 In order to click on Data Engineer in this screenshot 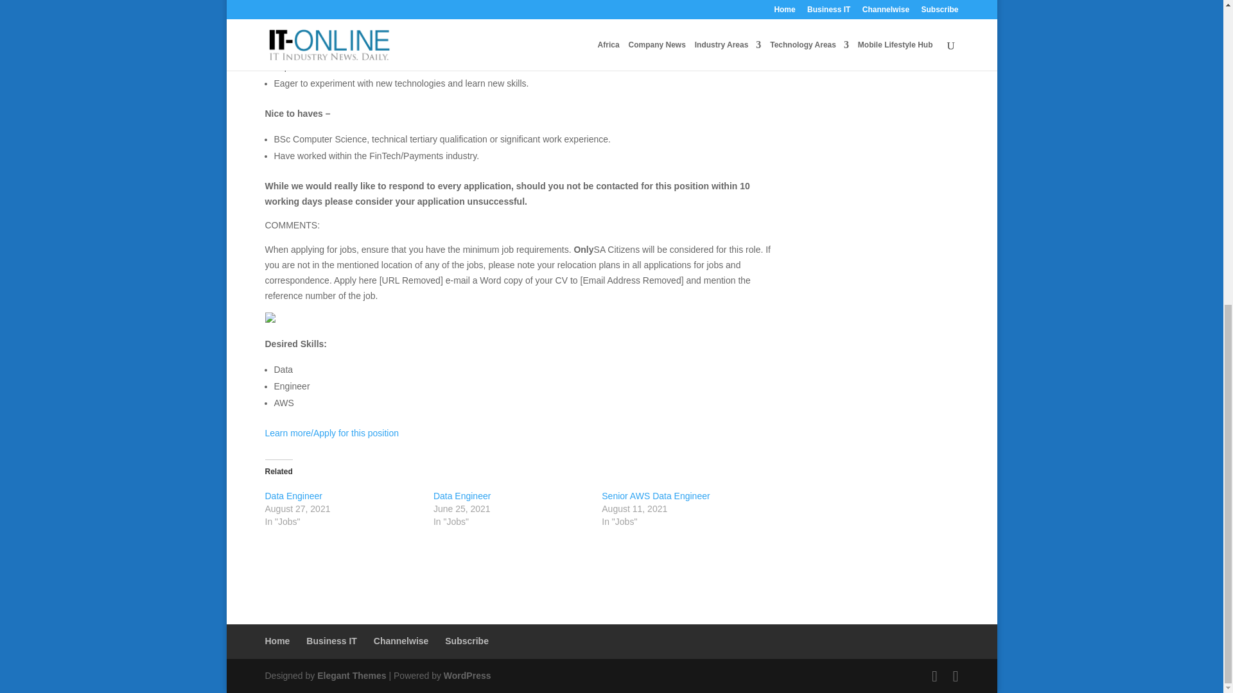, I will do `click(462, 495)`.